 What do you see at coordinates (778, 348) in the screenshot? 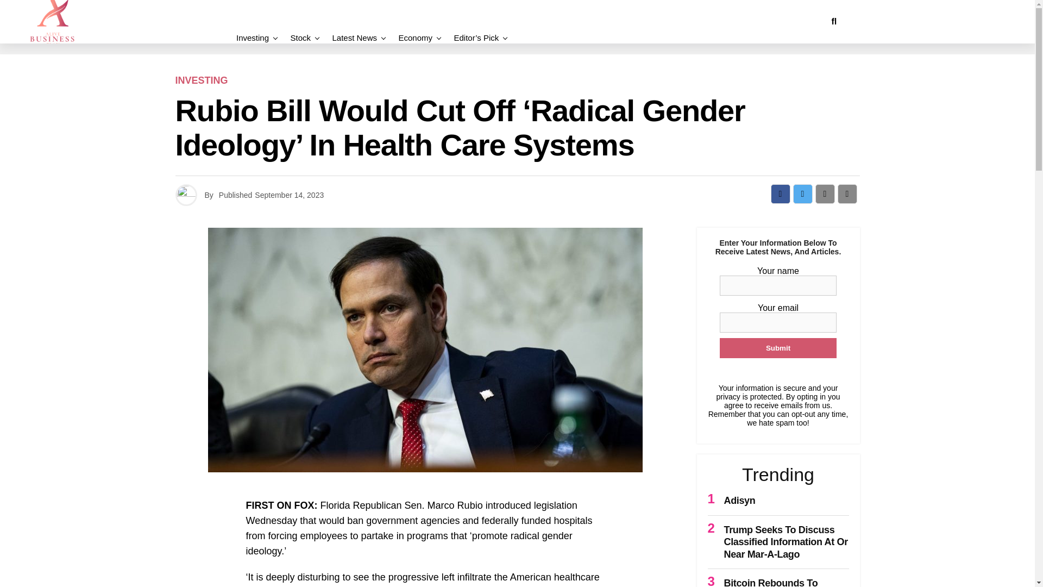
I see `Submit` at bounding box center [778, 348].